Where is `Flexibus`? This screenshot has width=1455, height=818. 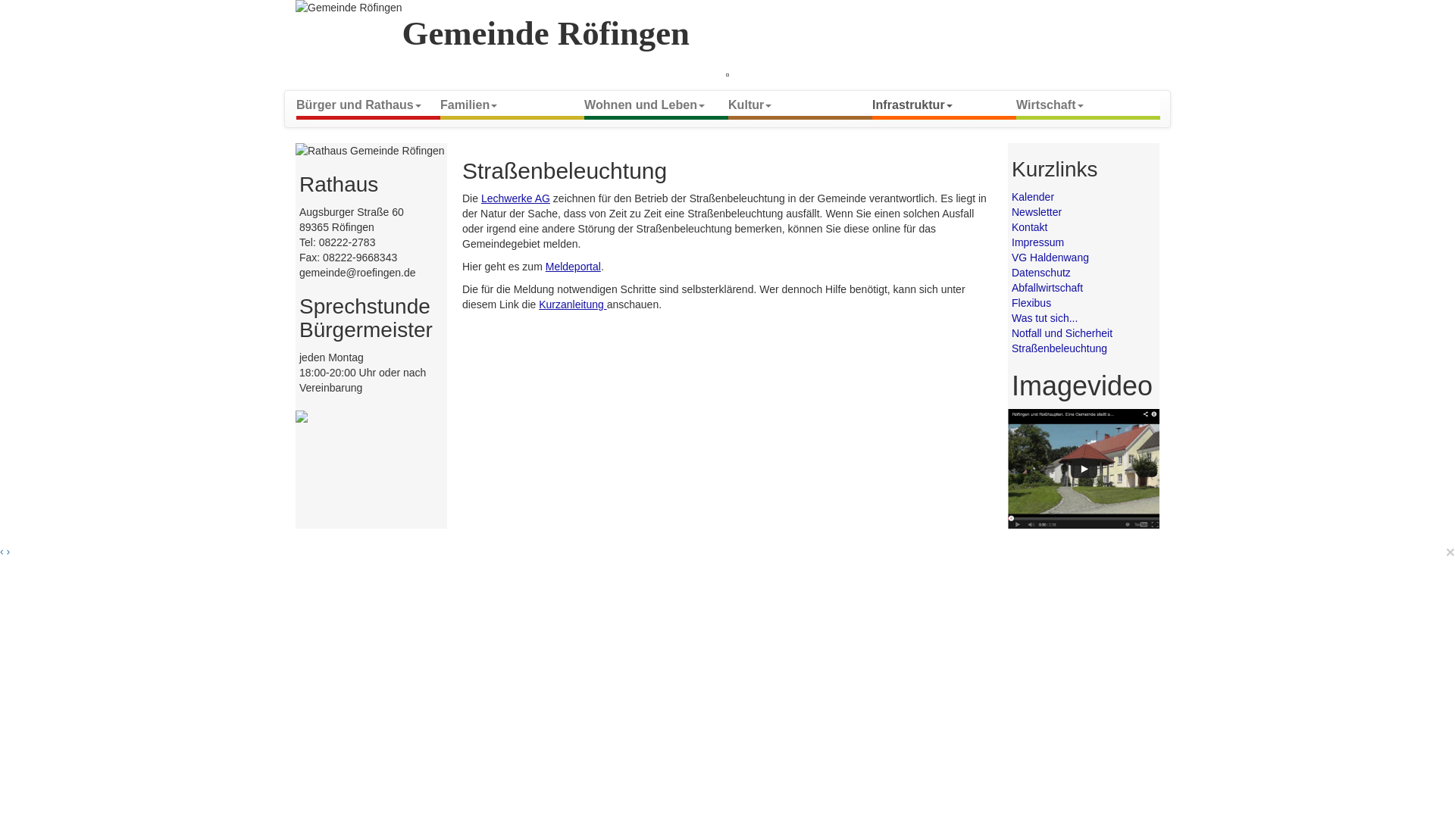
Flexibus is located at coordinates (1031, 303).